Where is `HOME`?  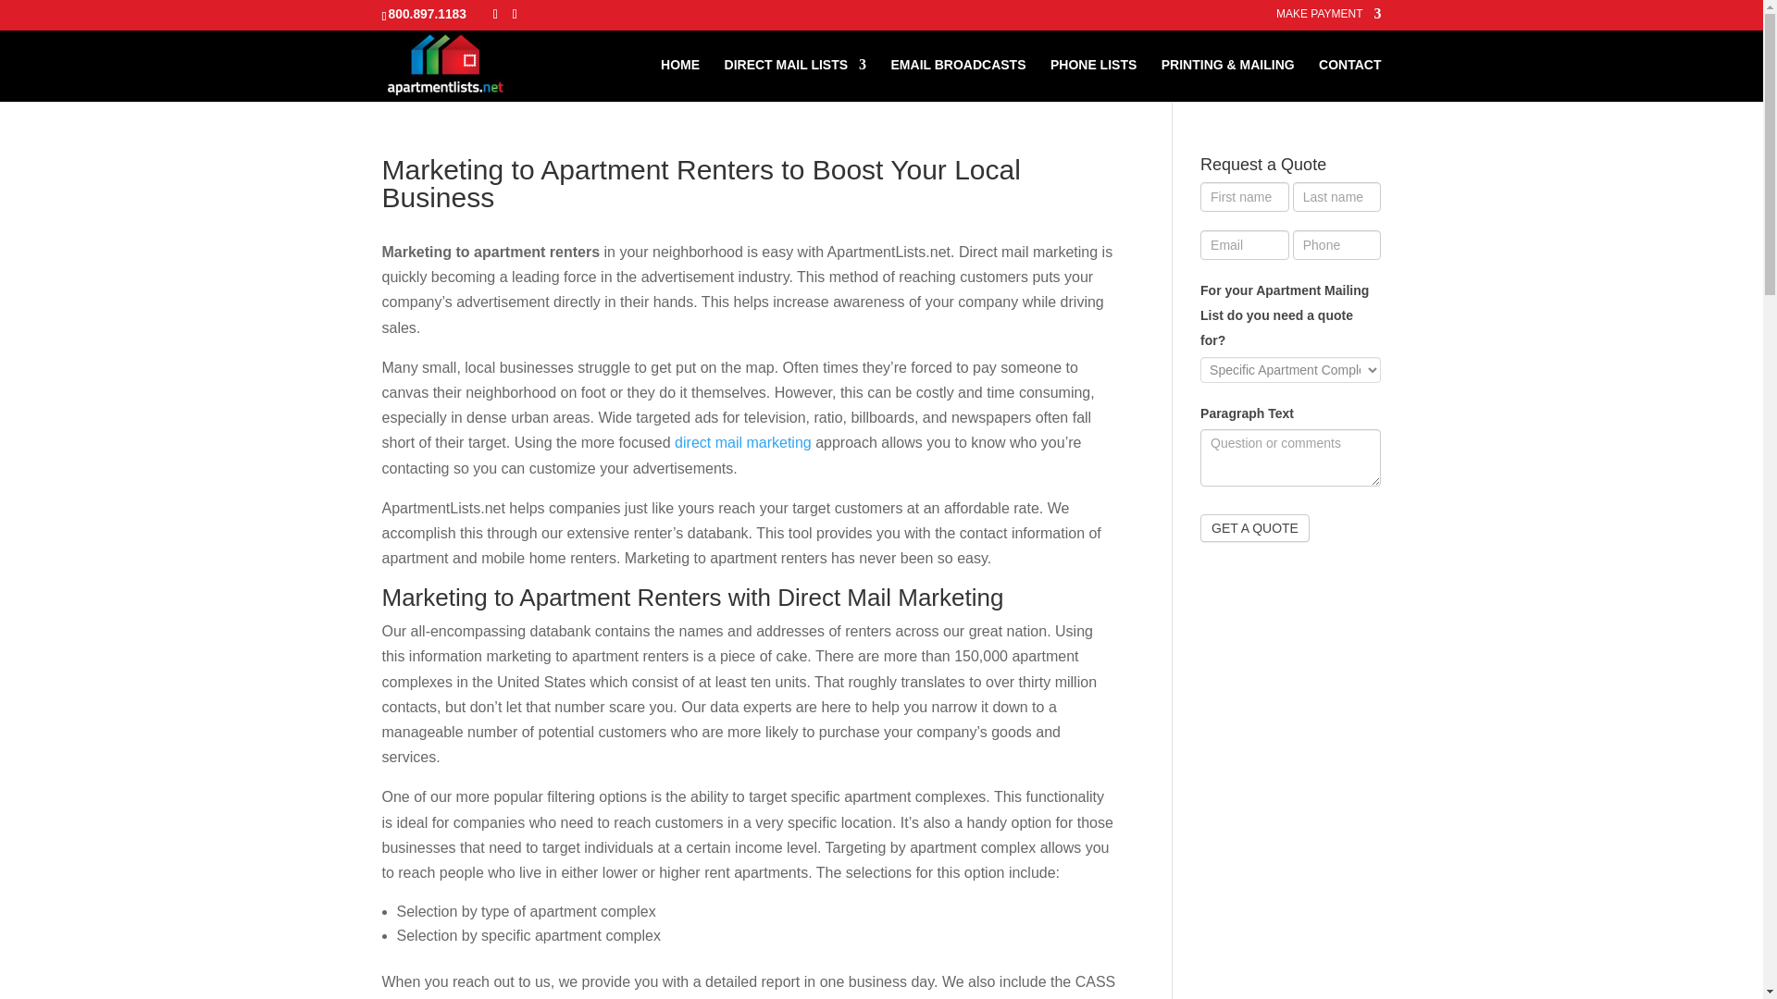
HOME is located at coordinates (680, 80).